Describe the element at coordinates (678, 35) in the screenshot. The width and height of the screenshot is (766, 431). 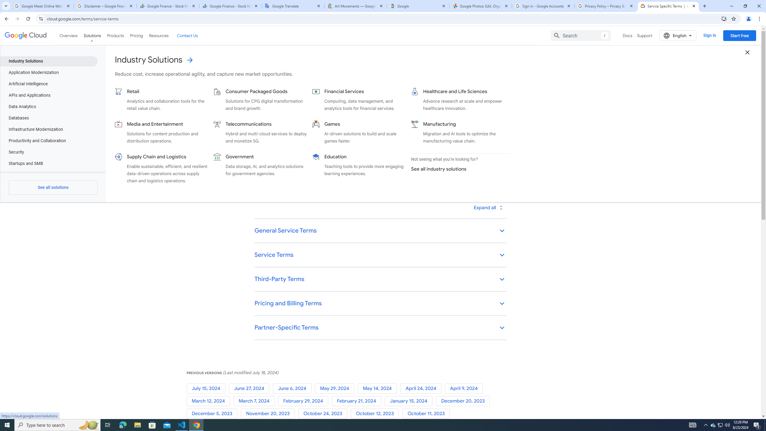
I see `English` at that location.